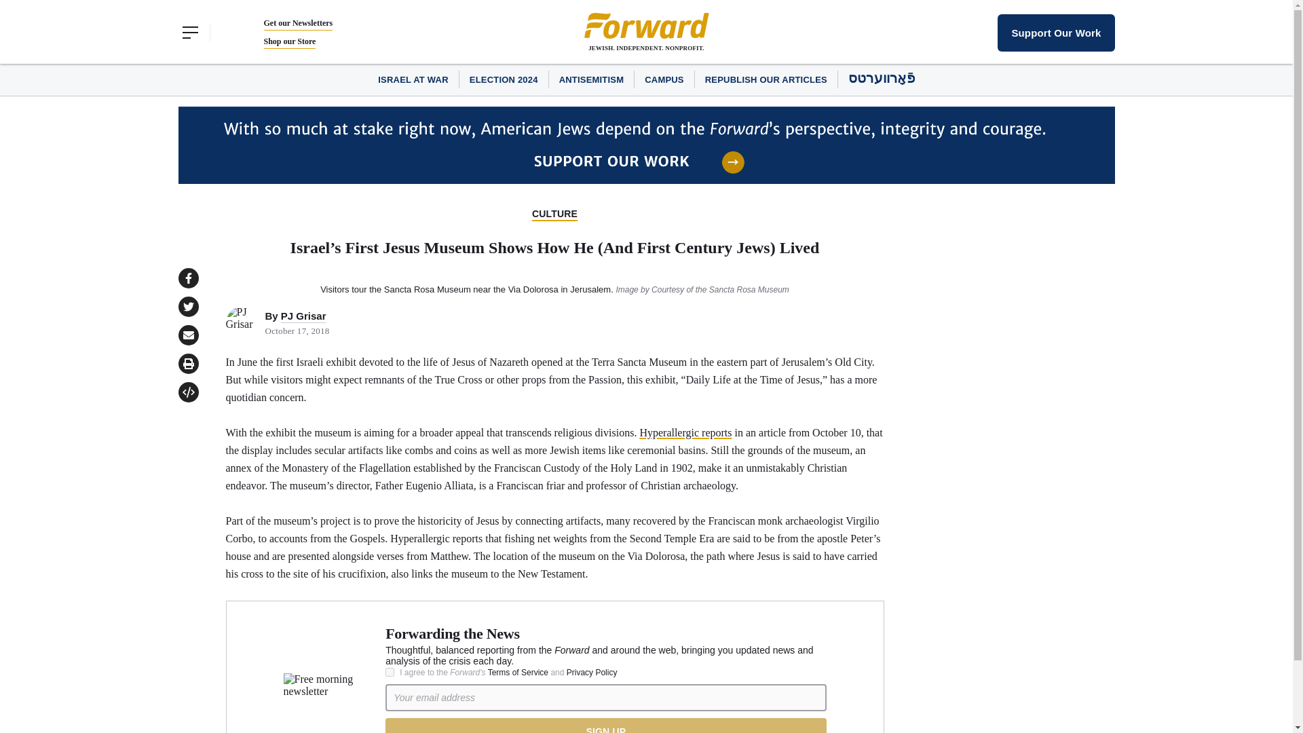 Image resolution: width=1303 pixels, height=733 pixels. What do you see at coordinates (504, 80) in the screenshot?
I see `ELECTION 2024` at bounding box center [504, 80].